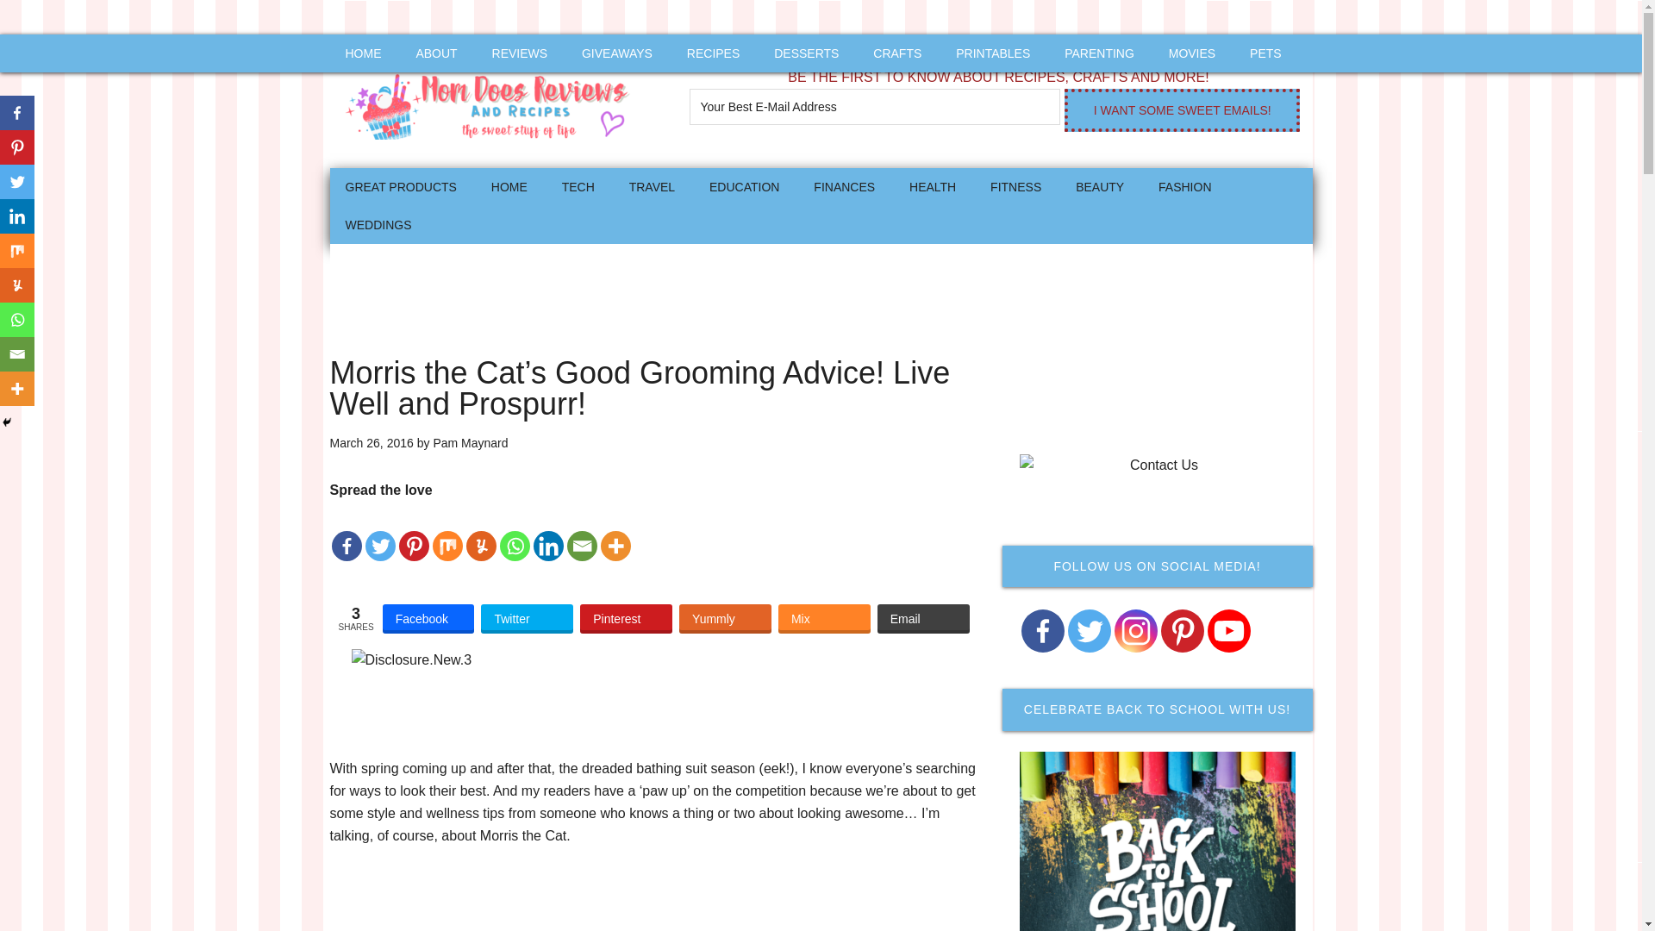 The width and height of the screenshot is (1655, 931). I want to click on FINANCES, so click(843, 186).